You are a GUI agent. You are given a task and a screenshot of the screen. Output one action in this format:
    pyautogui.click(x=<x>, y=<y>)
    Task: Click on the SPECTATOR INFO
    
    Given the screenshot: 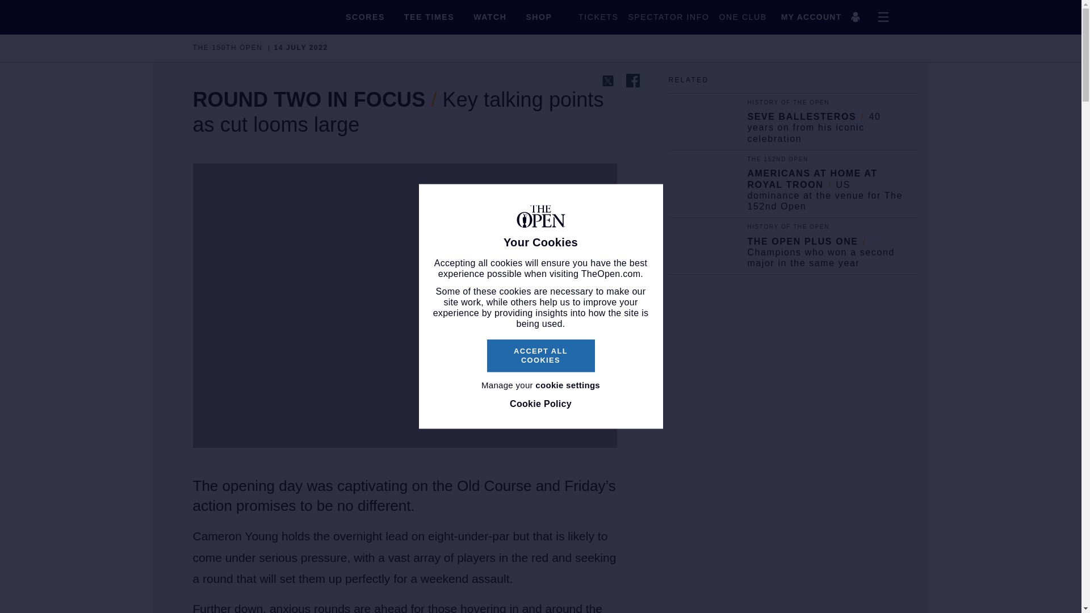 What is the action you would take?
    pyautogui.click(x=663, y=16)
    